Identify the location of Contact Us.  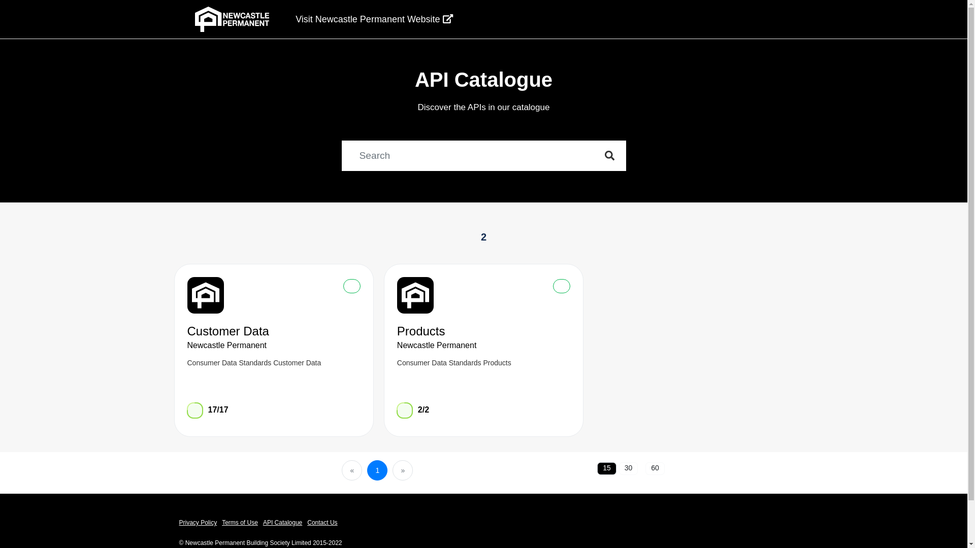
(325, 523).